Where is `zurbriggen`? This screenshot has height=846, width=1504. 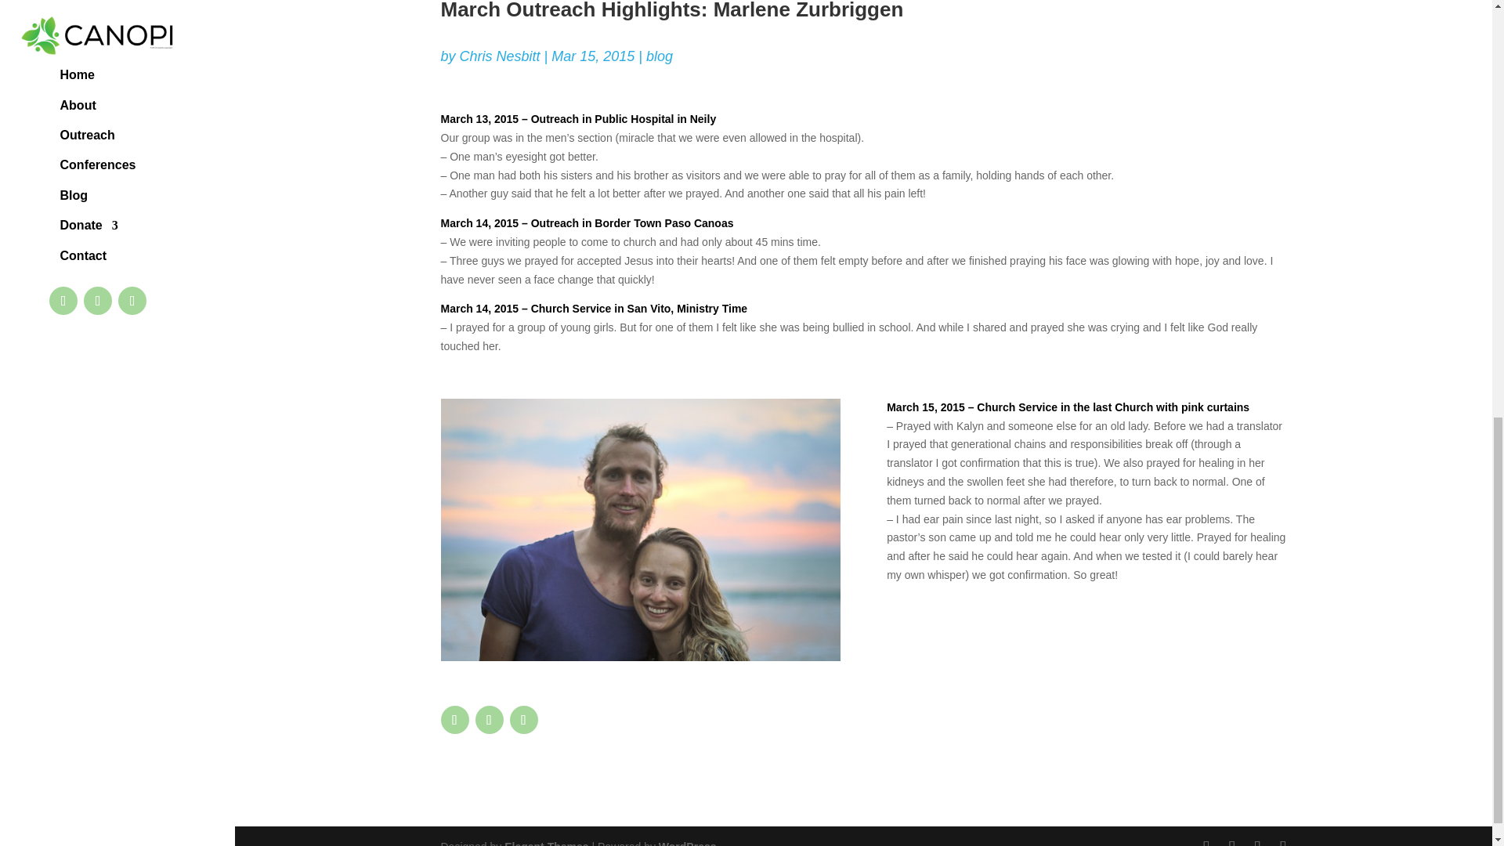
zurbriggen is located at coordinates (639, 530).